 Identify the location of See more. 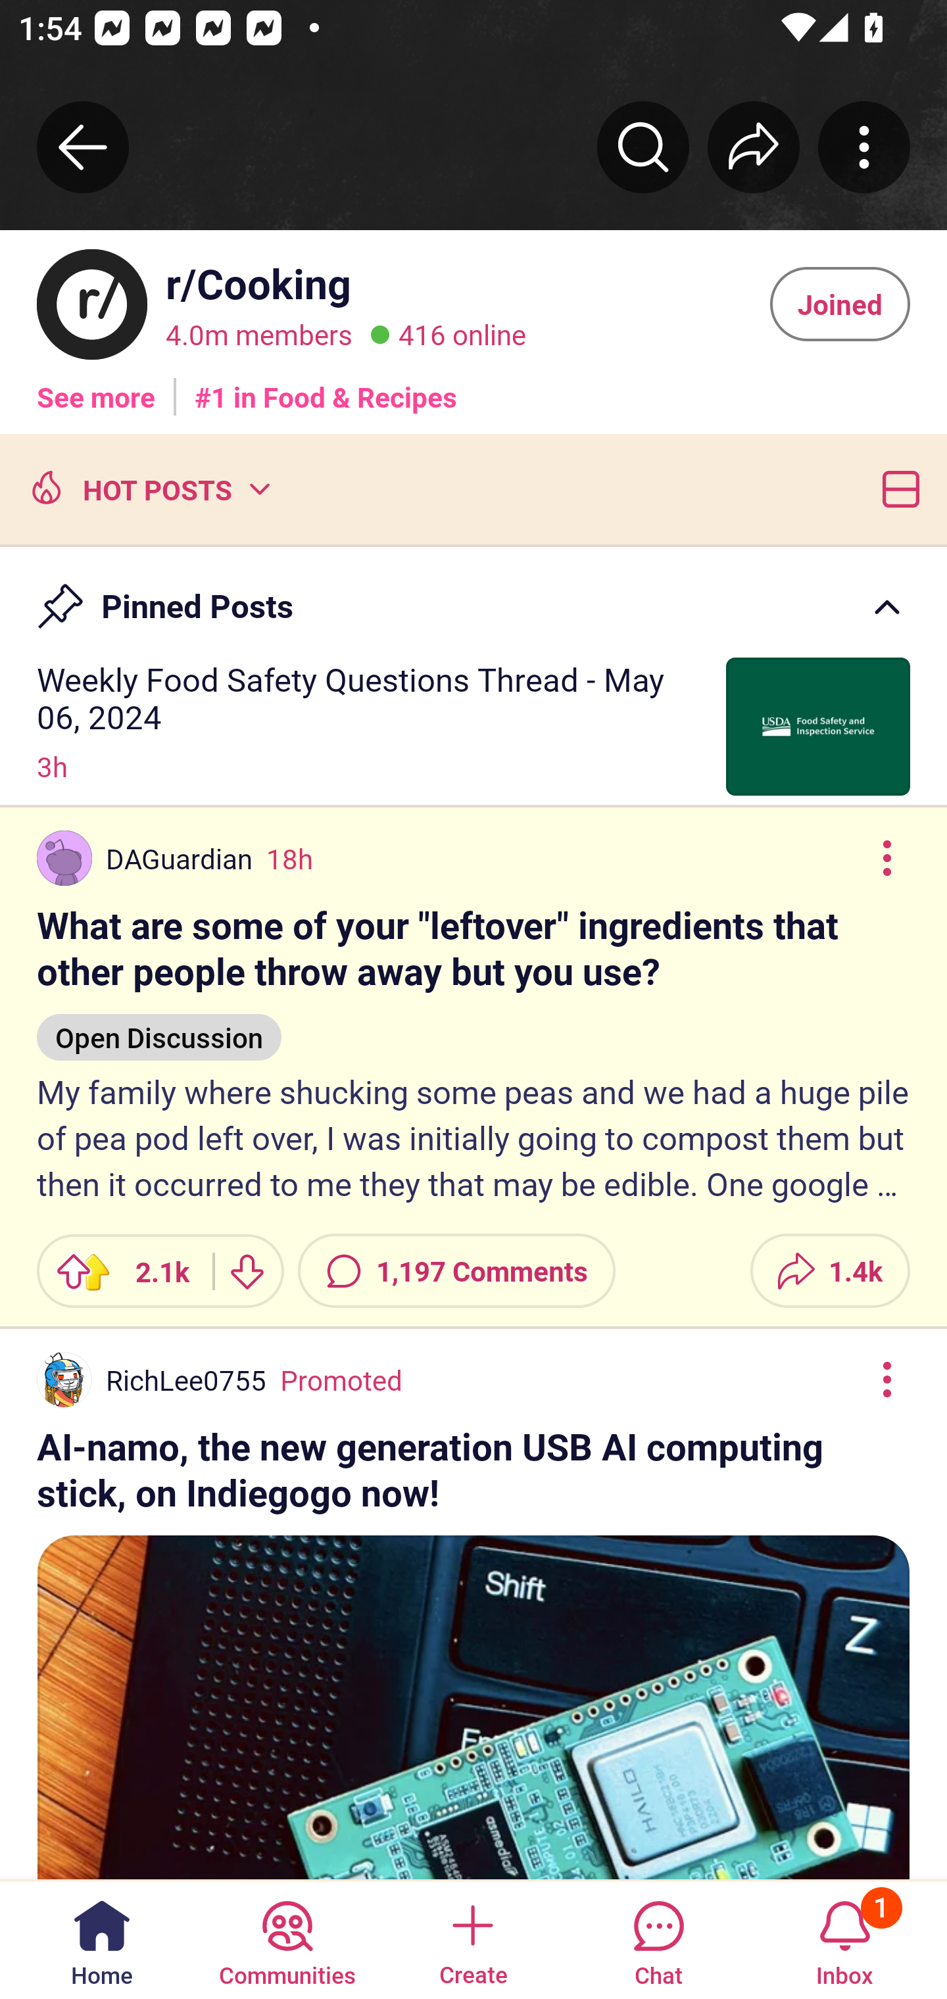
(96, 387).